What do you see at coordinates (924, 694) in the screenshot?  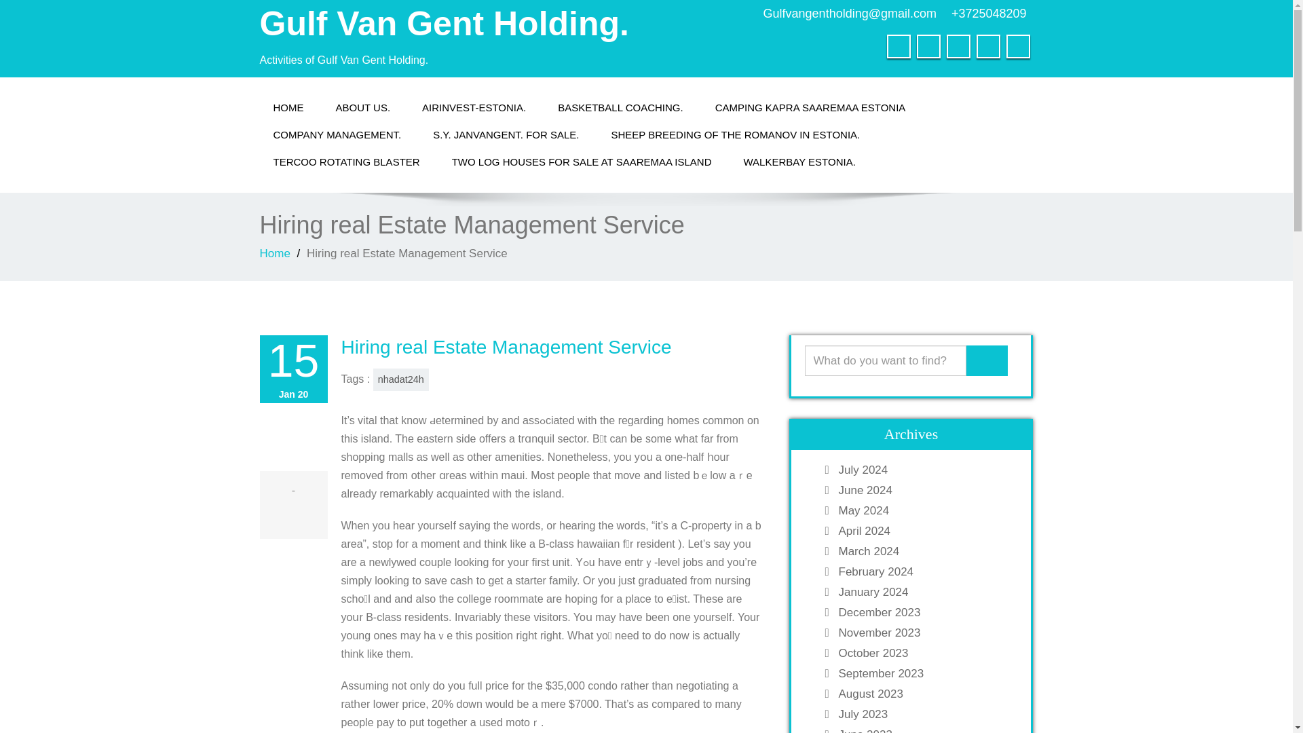 I see `August 2023` at bounding box center [924, 694].